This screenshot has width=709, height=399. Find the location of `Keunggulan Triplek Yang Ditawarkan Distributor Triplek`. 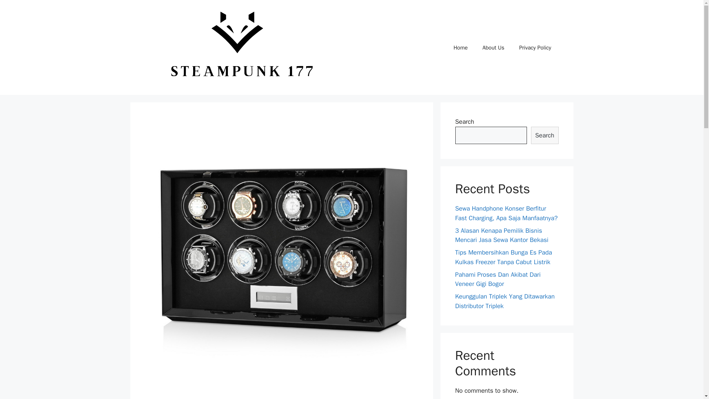

Keunggulan Triplek Yang Ditawarkan Distributor Triplek is located at coordinates (504, 301).